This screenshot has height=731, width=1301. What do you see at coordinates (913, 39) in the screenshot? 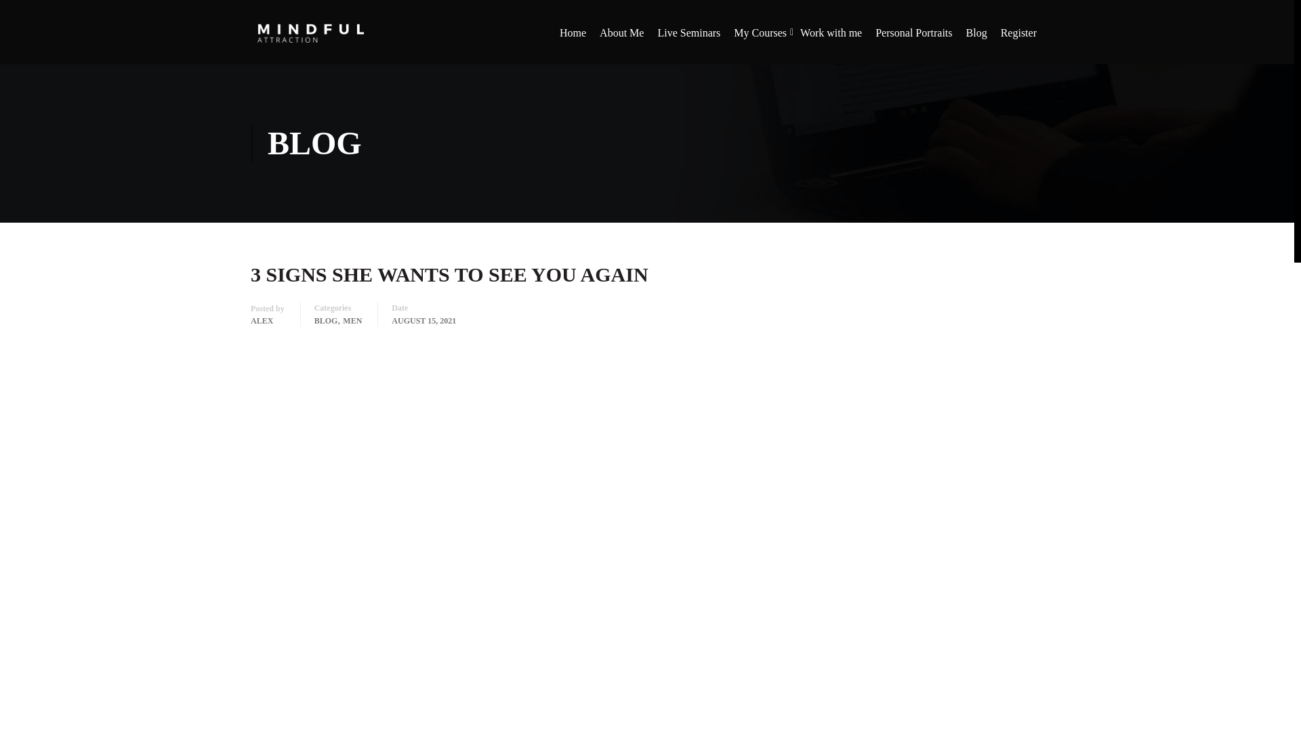
I see `Personal Portraits` at bounding box center [913, 39].